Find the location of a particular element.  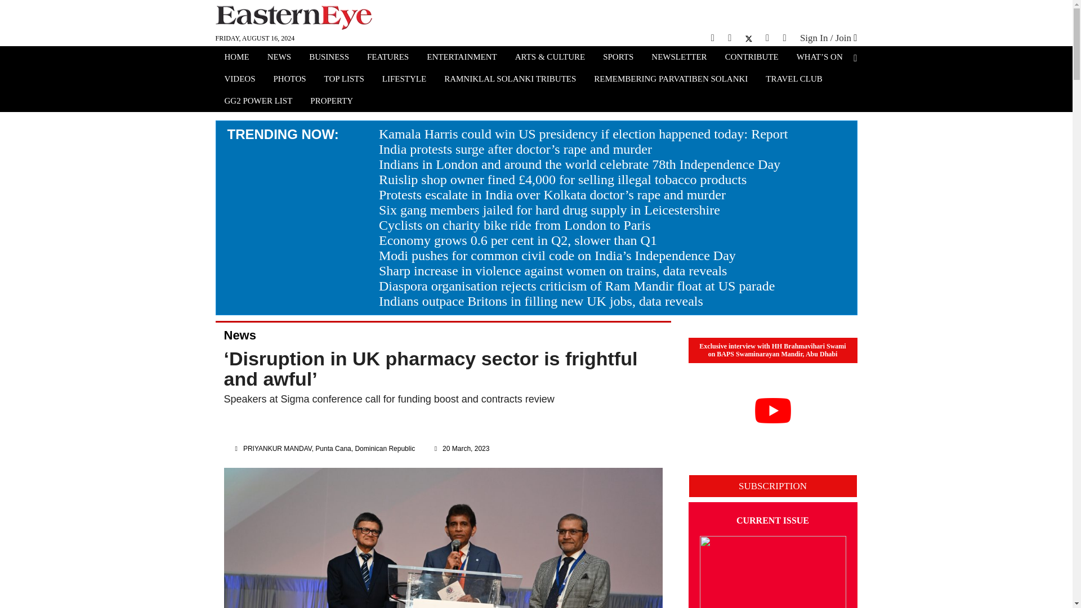

Cyclists on charity bike ride from London to Paris is located at coordinates (515, 225).